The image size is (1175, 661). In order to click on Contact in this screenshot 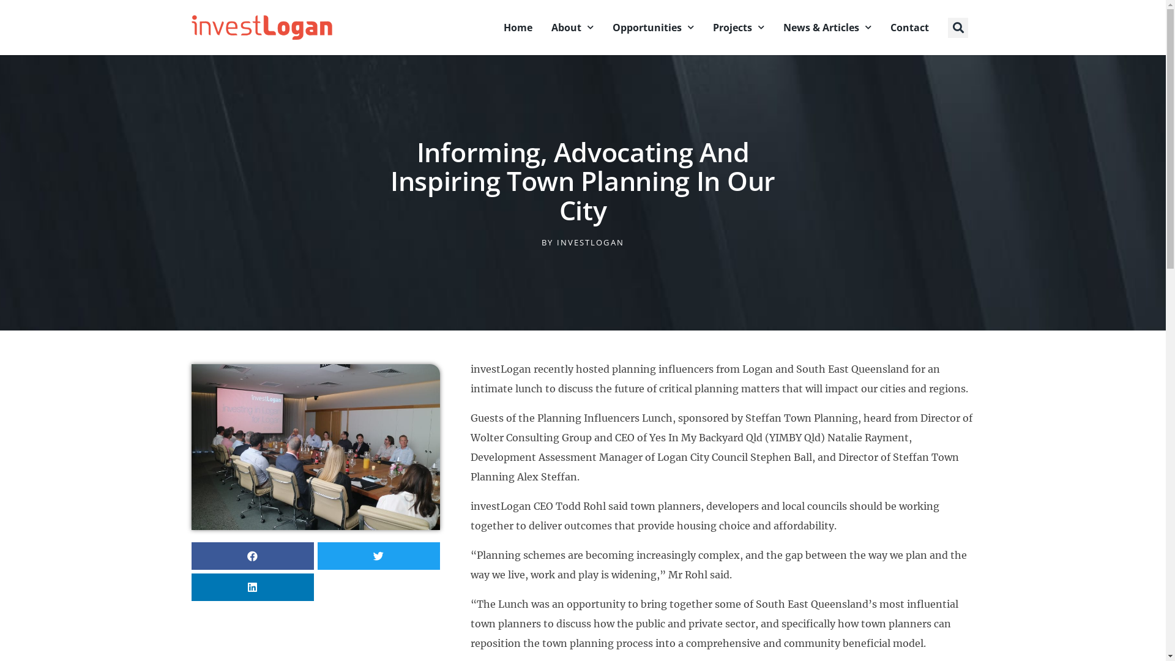, I will do `click(909, 28)`.